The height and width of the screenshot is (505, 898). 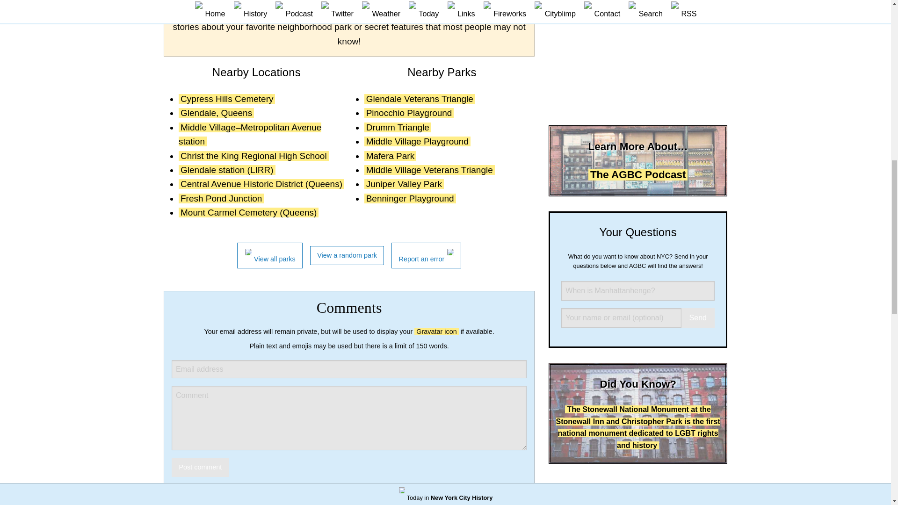 What do you see at coordinates (410, 198) in the screenshot?
I see `Benninger Playground` at bounding box center [410, 198].